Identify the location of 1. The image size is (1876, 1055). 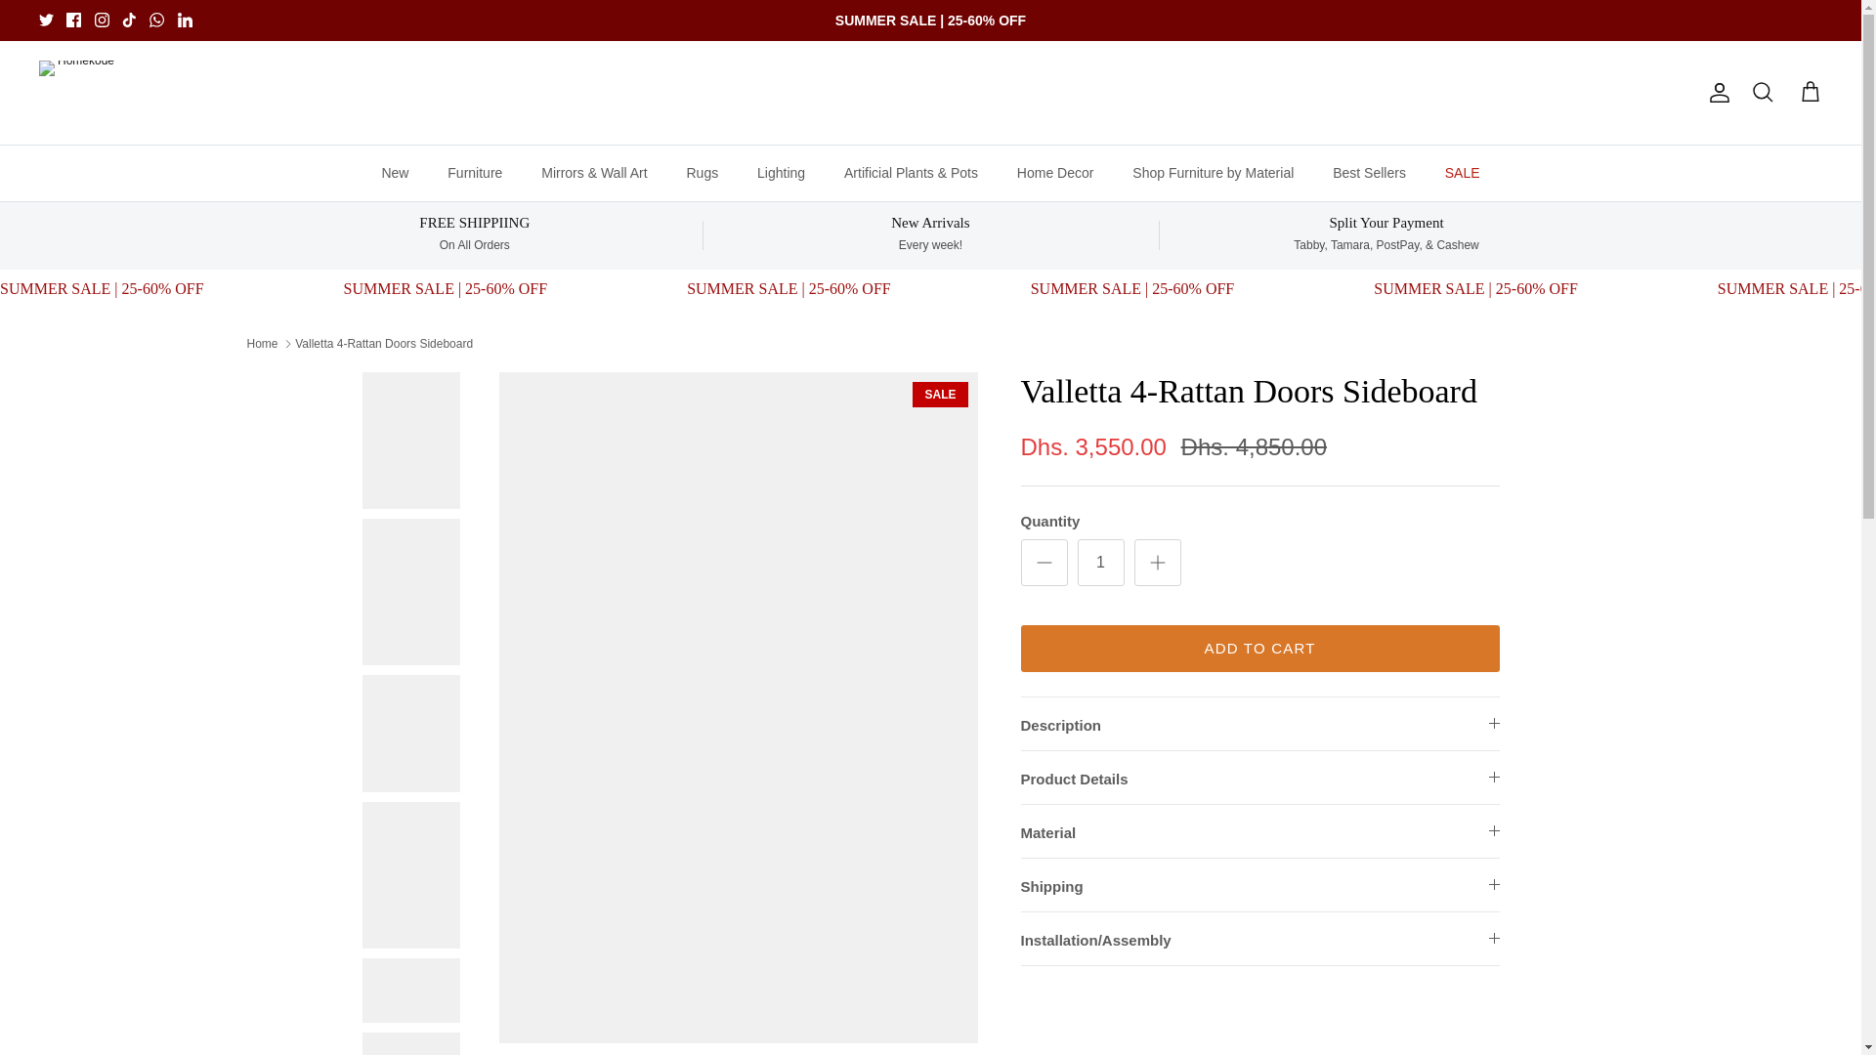
(1100, 563).